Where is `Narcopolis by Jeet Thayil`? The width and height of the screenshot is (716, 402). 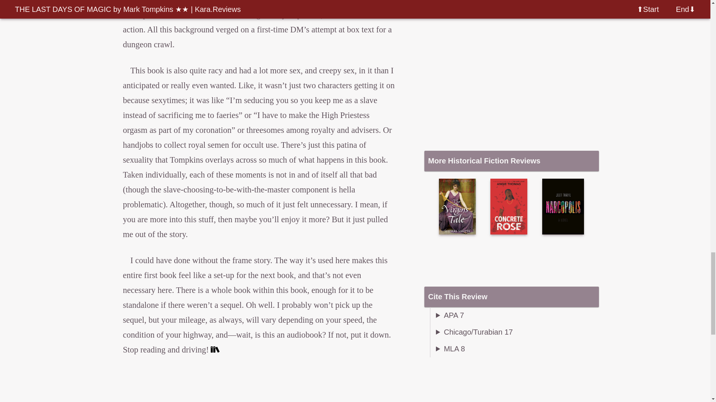
Narcopolis by Jeet Thayil is located at coordinates (563, 206).